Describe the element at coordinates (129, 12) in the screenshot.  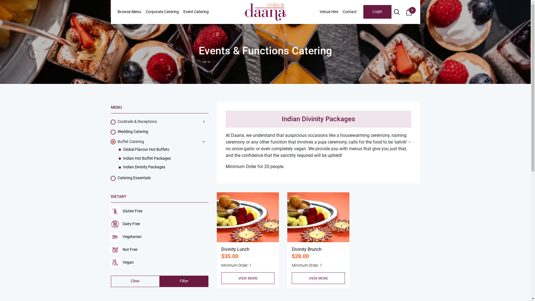
I see `Browse Menu` at that location.